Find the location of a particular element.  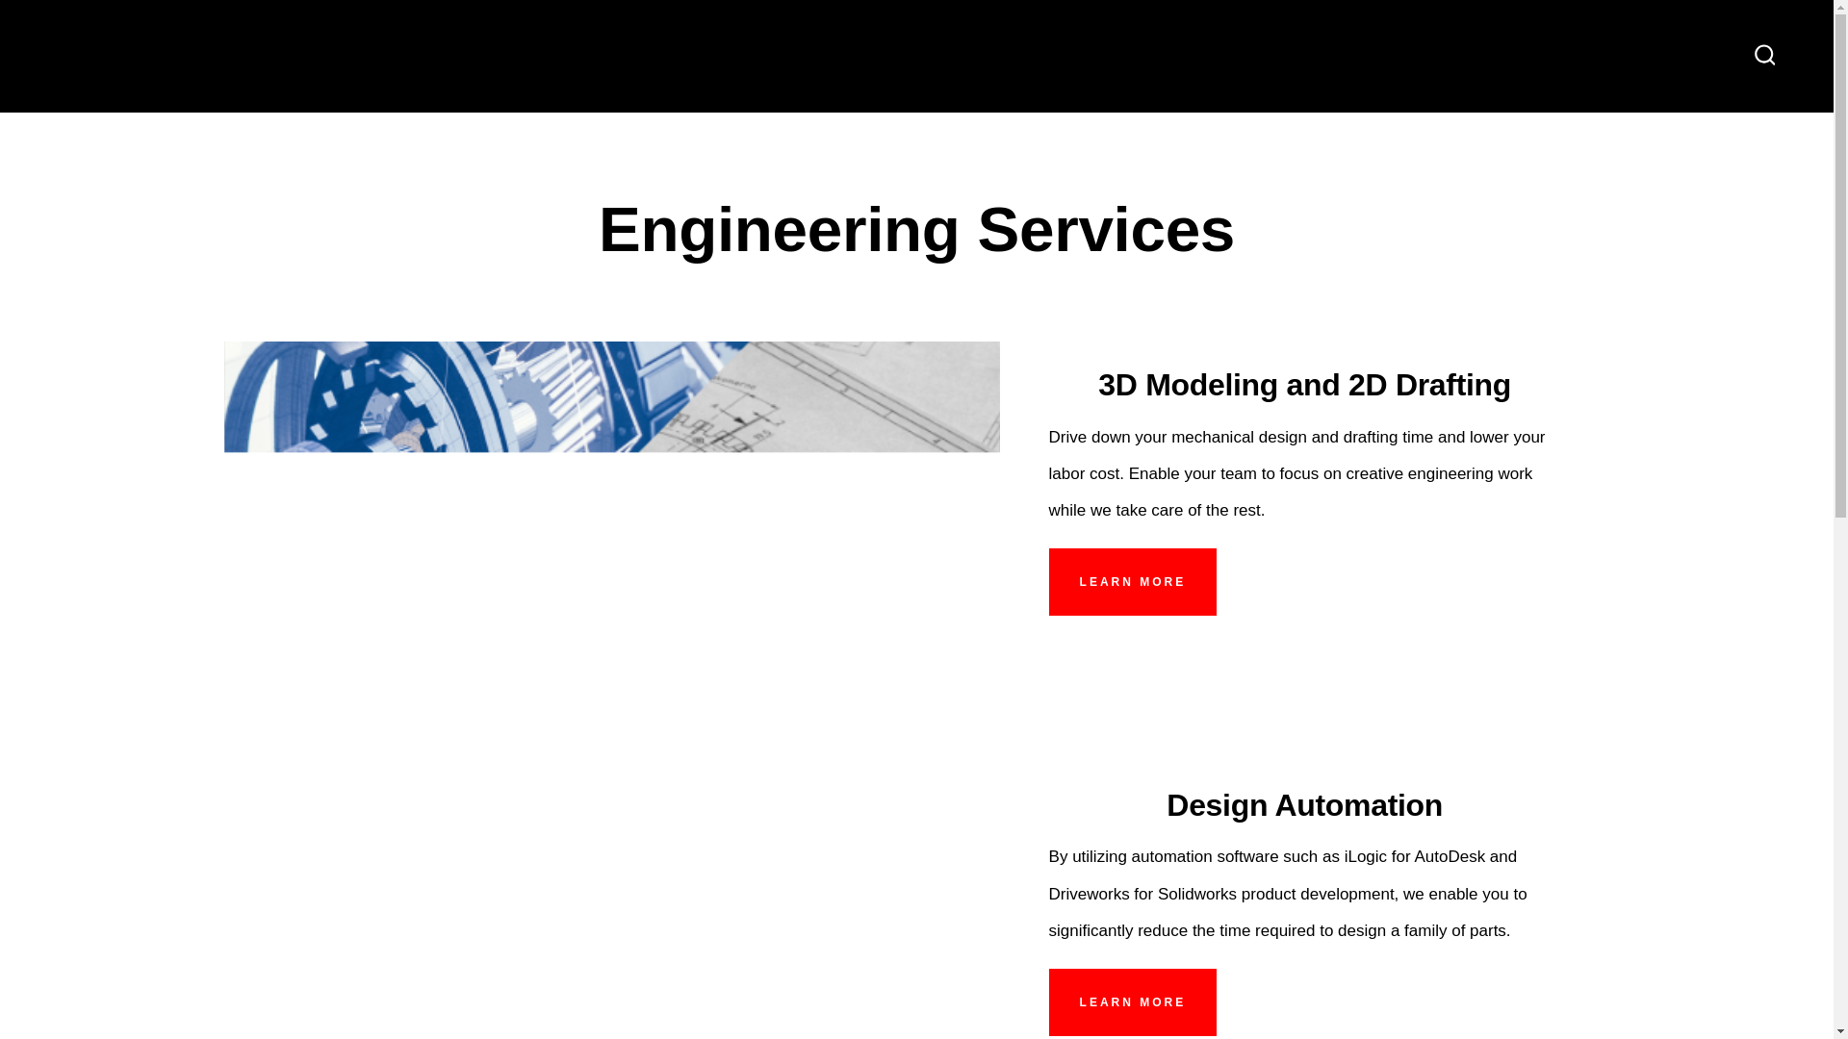

CONTACT US is located at coordinates (1648, 70).